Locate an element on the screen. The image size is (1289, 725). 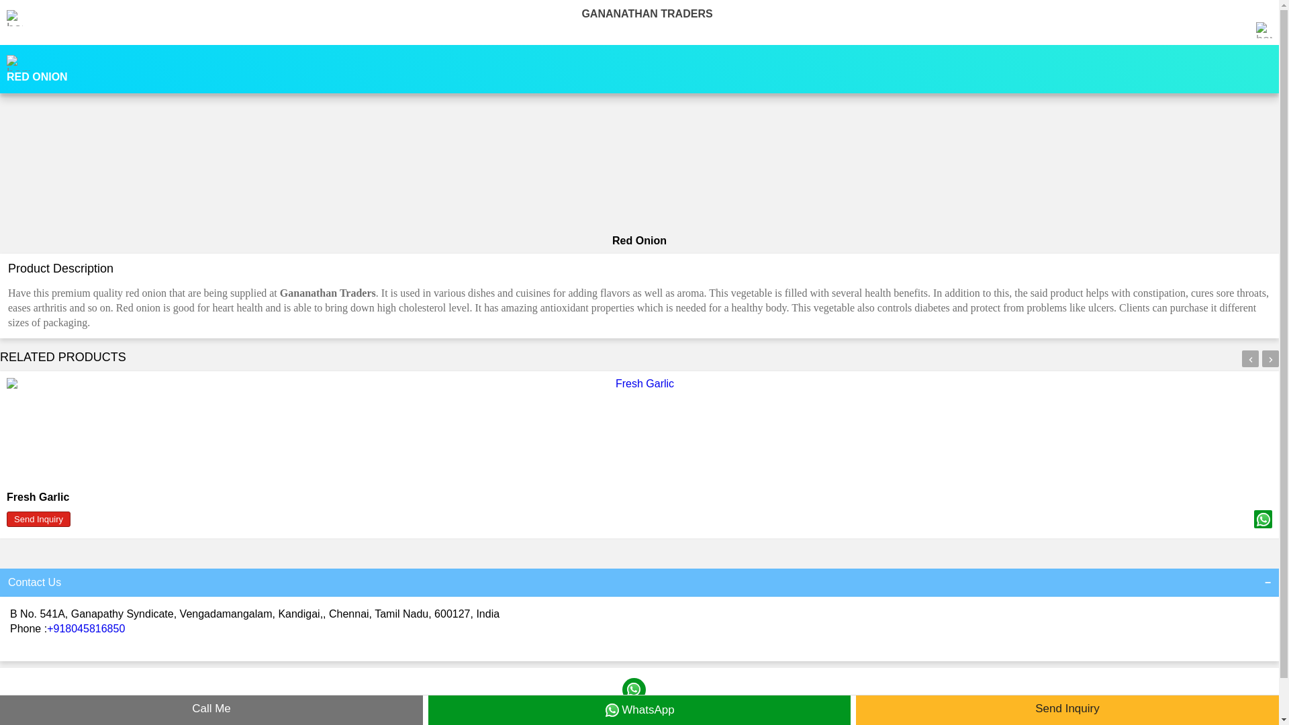
WhatsApp is located at coordinates (634, 706).